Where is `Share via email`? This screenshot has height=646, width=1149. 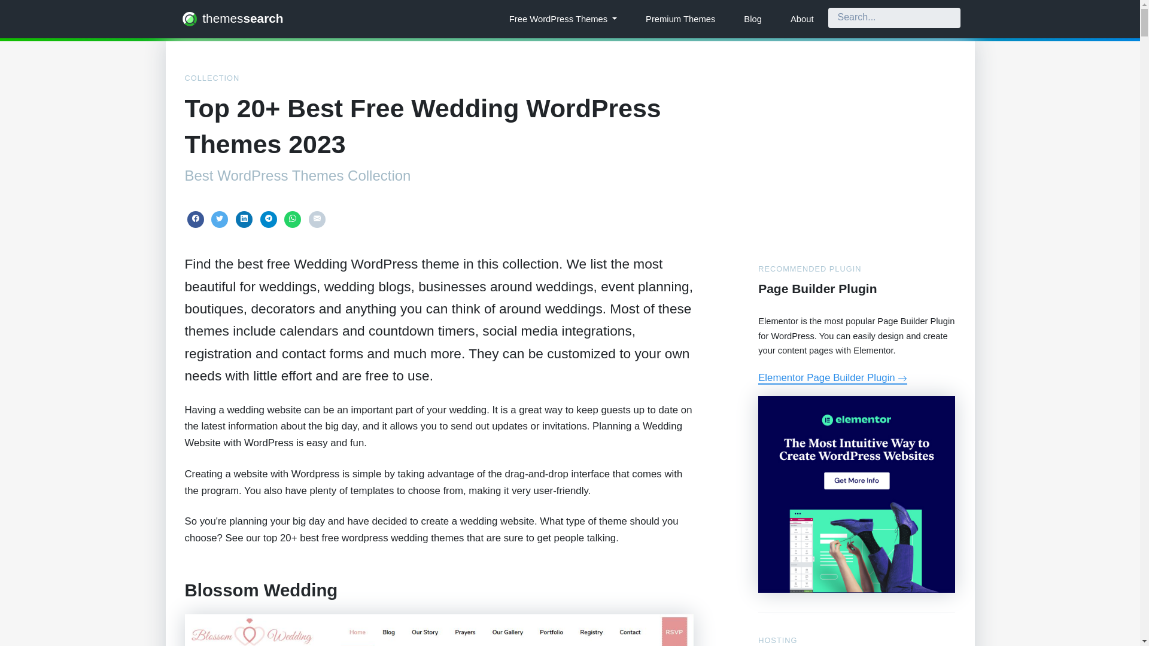 Share via email is located at coordinates (317, 220).